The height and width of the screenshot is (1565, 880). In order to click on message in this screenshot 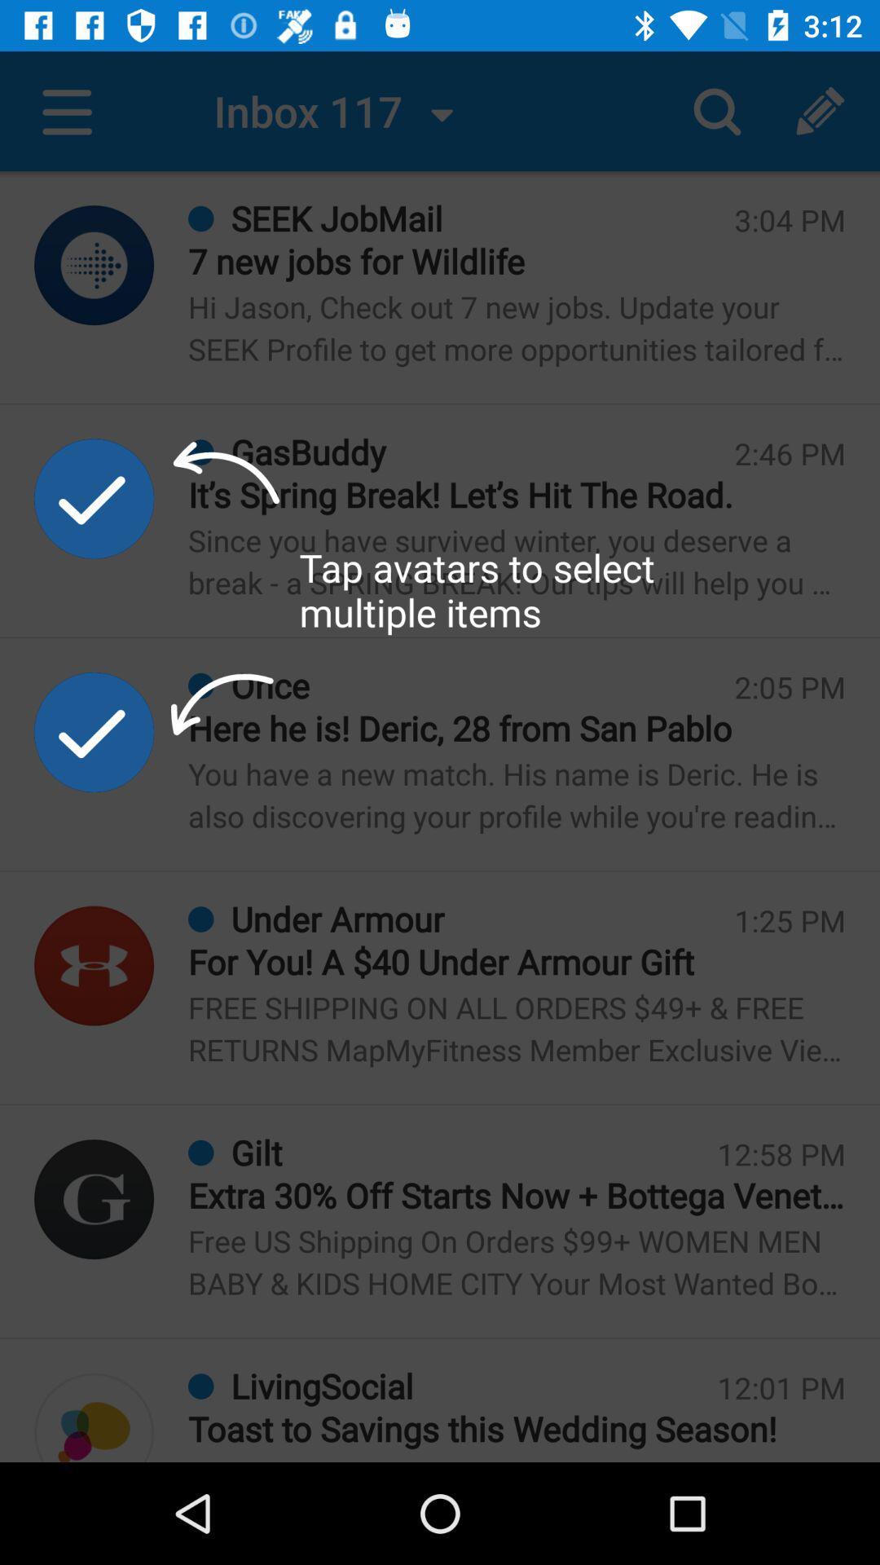, I will do `click(95, 1417)`.